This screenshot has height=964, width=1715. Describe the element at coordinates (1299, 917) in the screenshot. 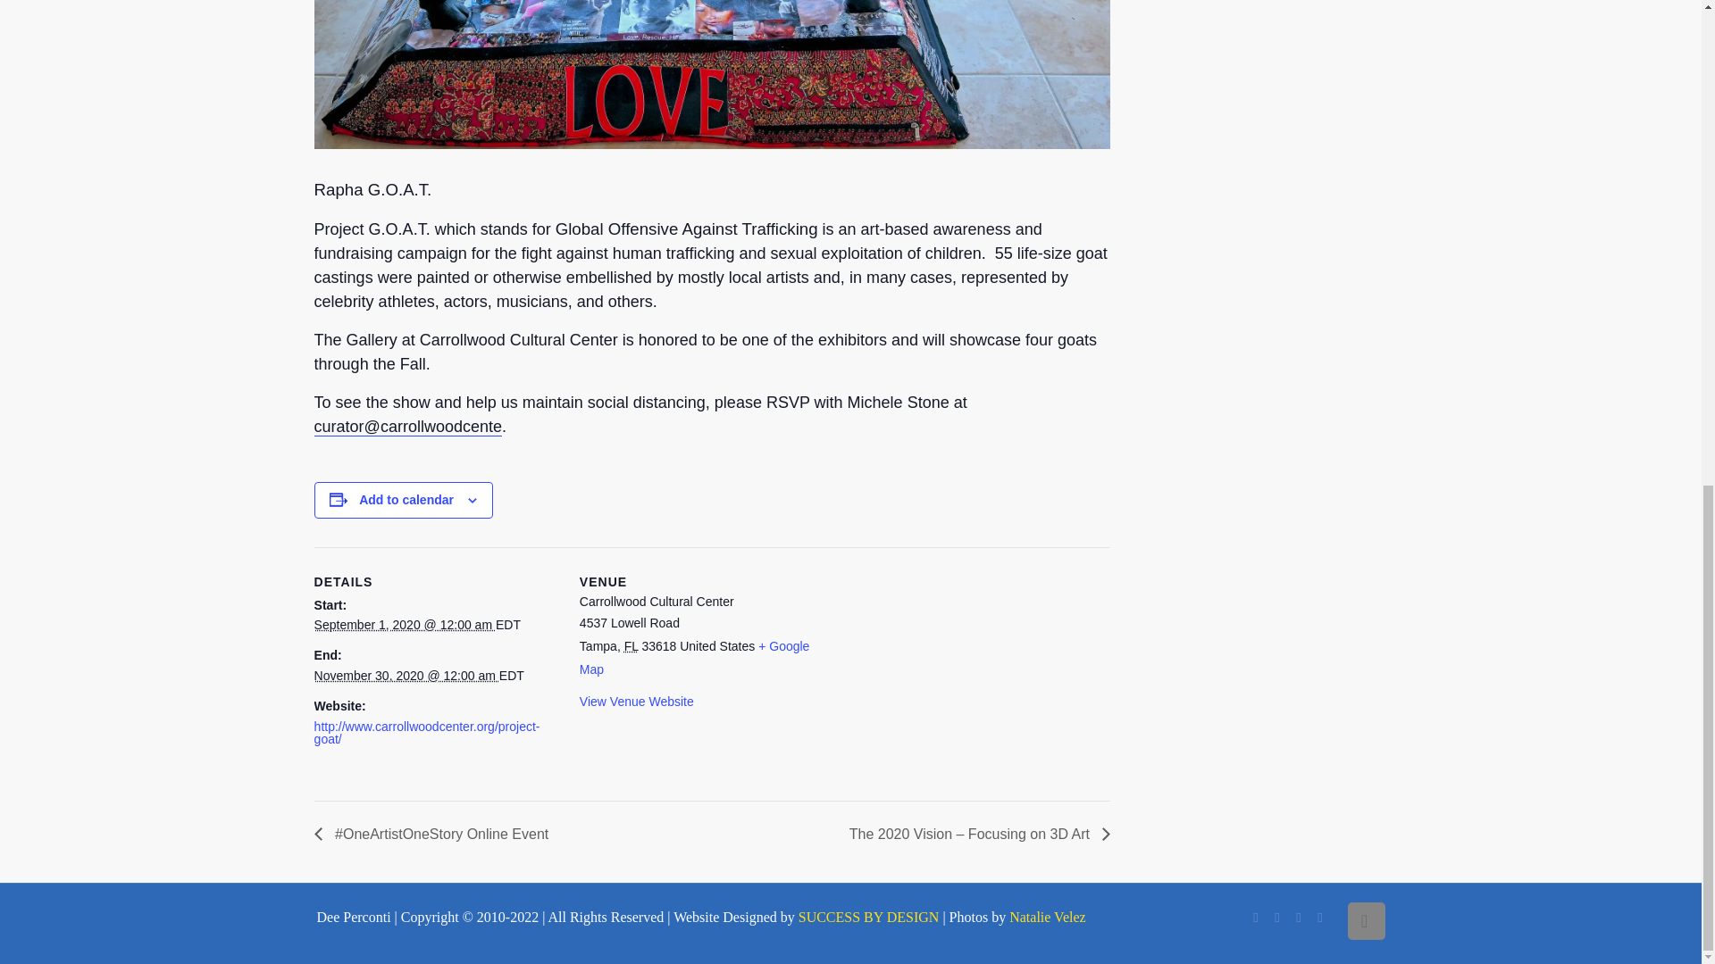

I see `Instagram` at that location.